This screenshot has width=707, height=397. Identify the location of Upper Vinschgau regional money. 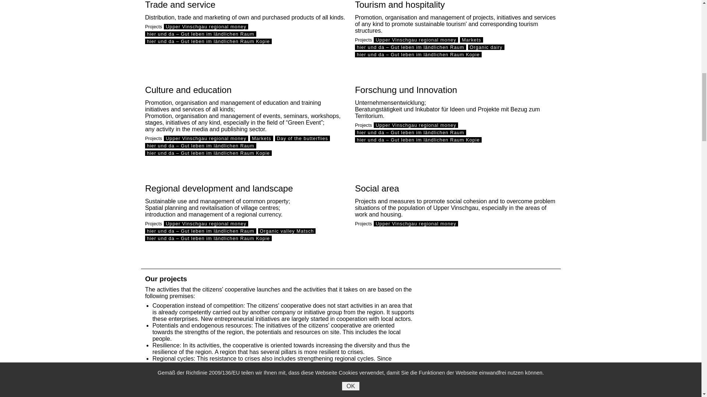
(416, 125).